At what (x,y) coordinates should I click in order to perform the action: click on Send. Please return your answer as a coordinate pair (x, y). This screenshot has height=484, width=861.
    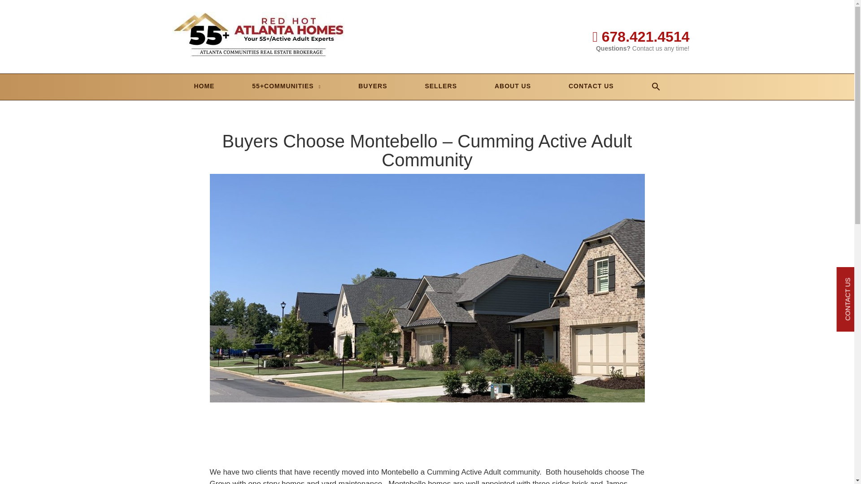
    Looking at the image, I should click on (427, 481).